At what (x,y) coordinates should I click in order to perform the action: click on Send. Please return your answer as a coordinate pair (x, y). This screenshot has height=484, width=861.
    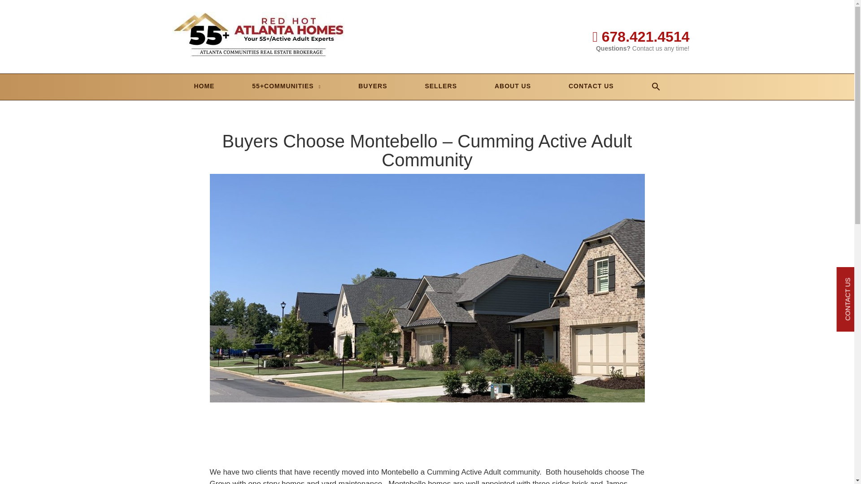
    Looking at the image, I should click on (427, 481).